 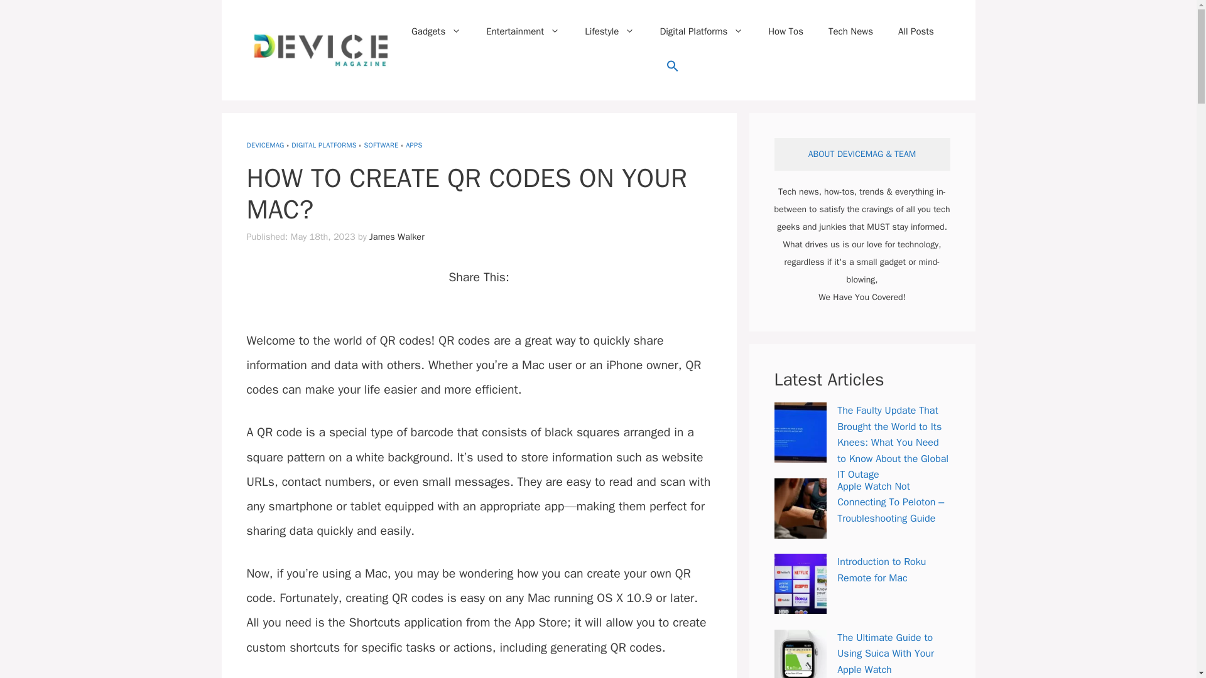 I want to click on Gadgets, so click(x=436, y=31).